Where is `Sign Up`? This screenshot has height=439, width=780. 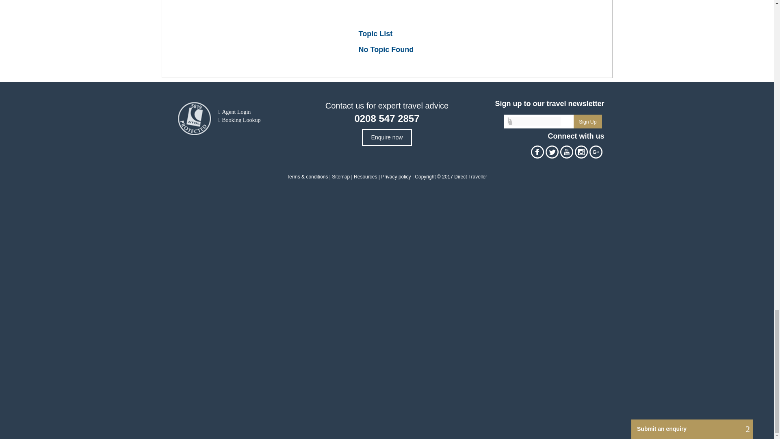 Sign Up is located at coordinates (587, 121).